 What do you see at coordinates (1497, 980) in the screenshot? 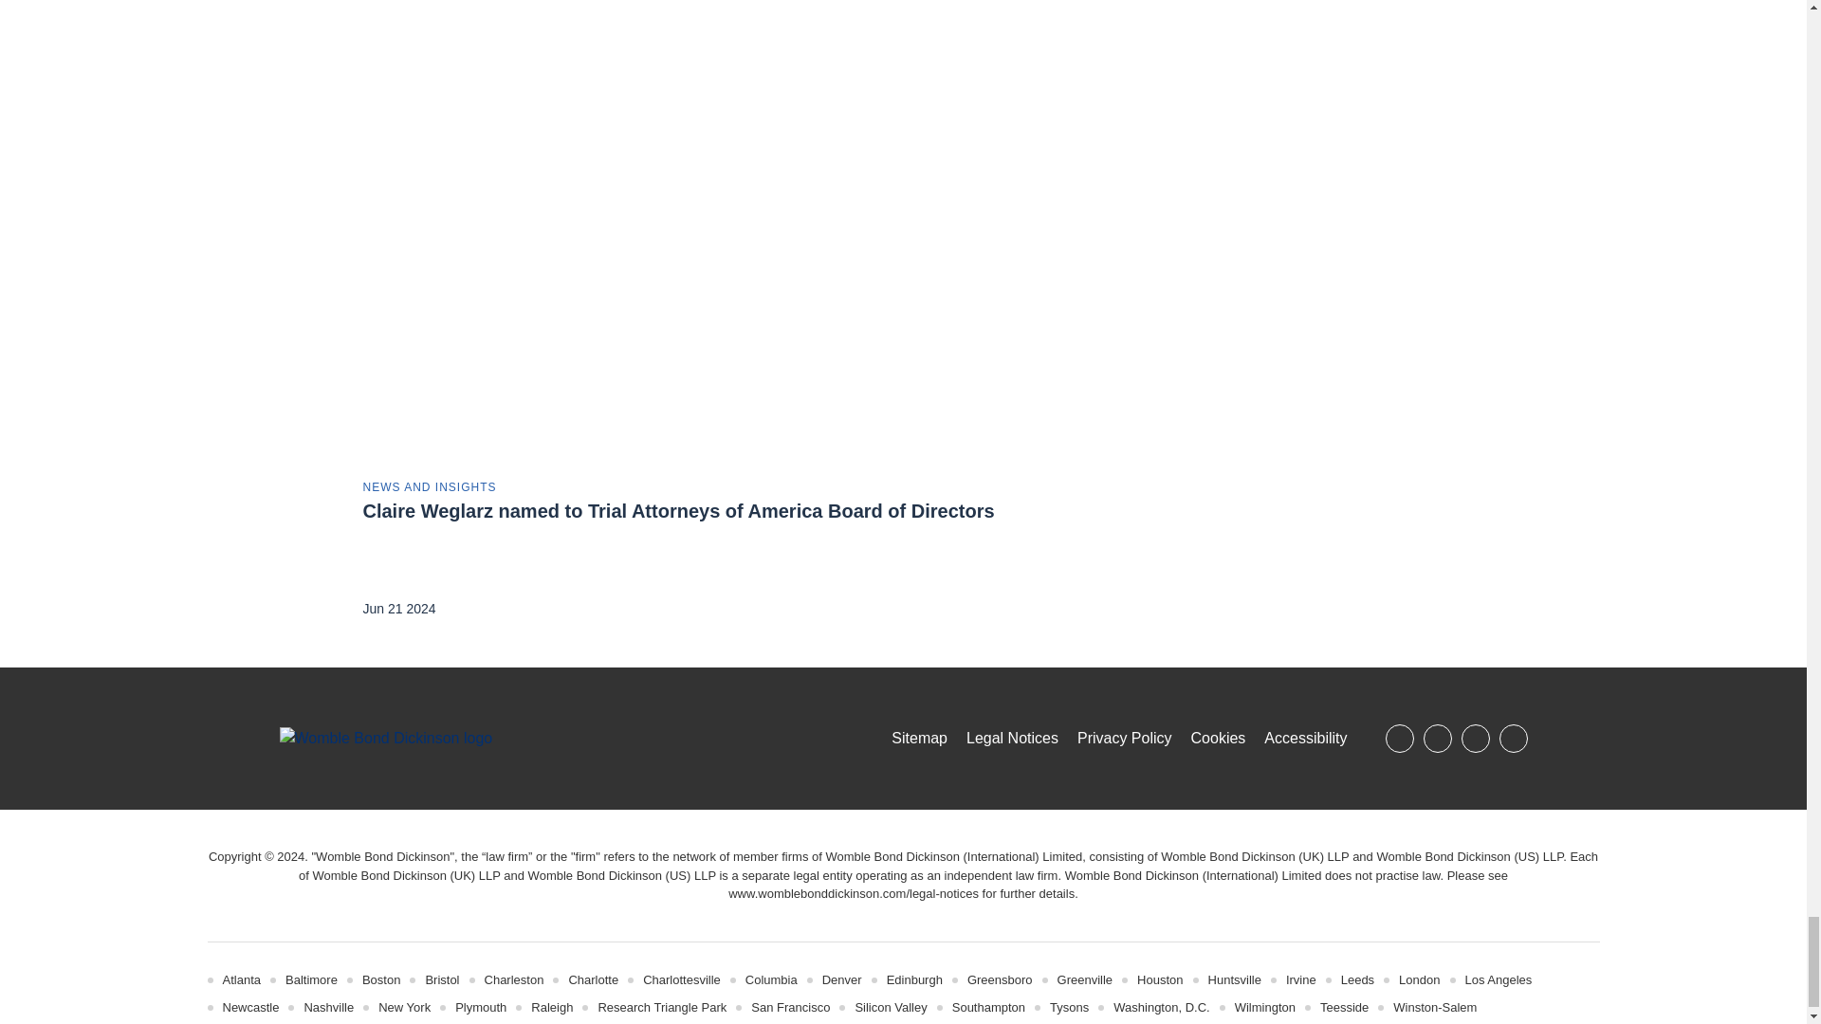
I see `Los Angeles, CA, US` at bounding box center [1497, 980].